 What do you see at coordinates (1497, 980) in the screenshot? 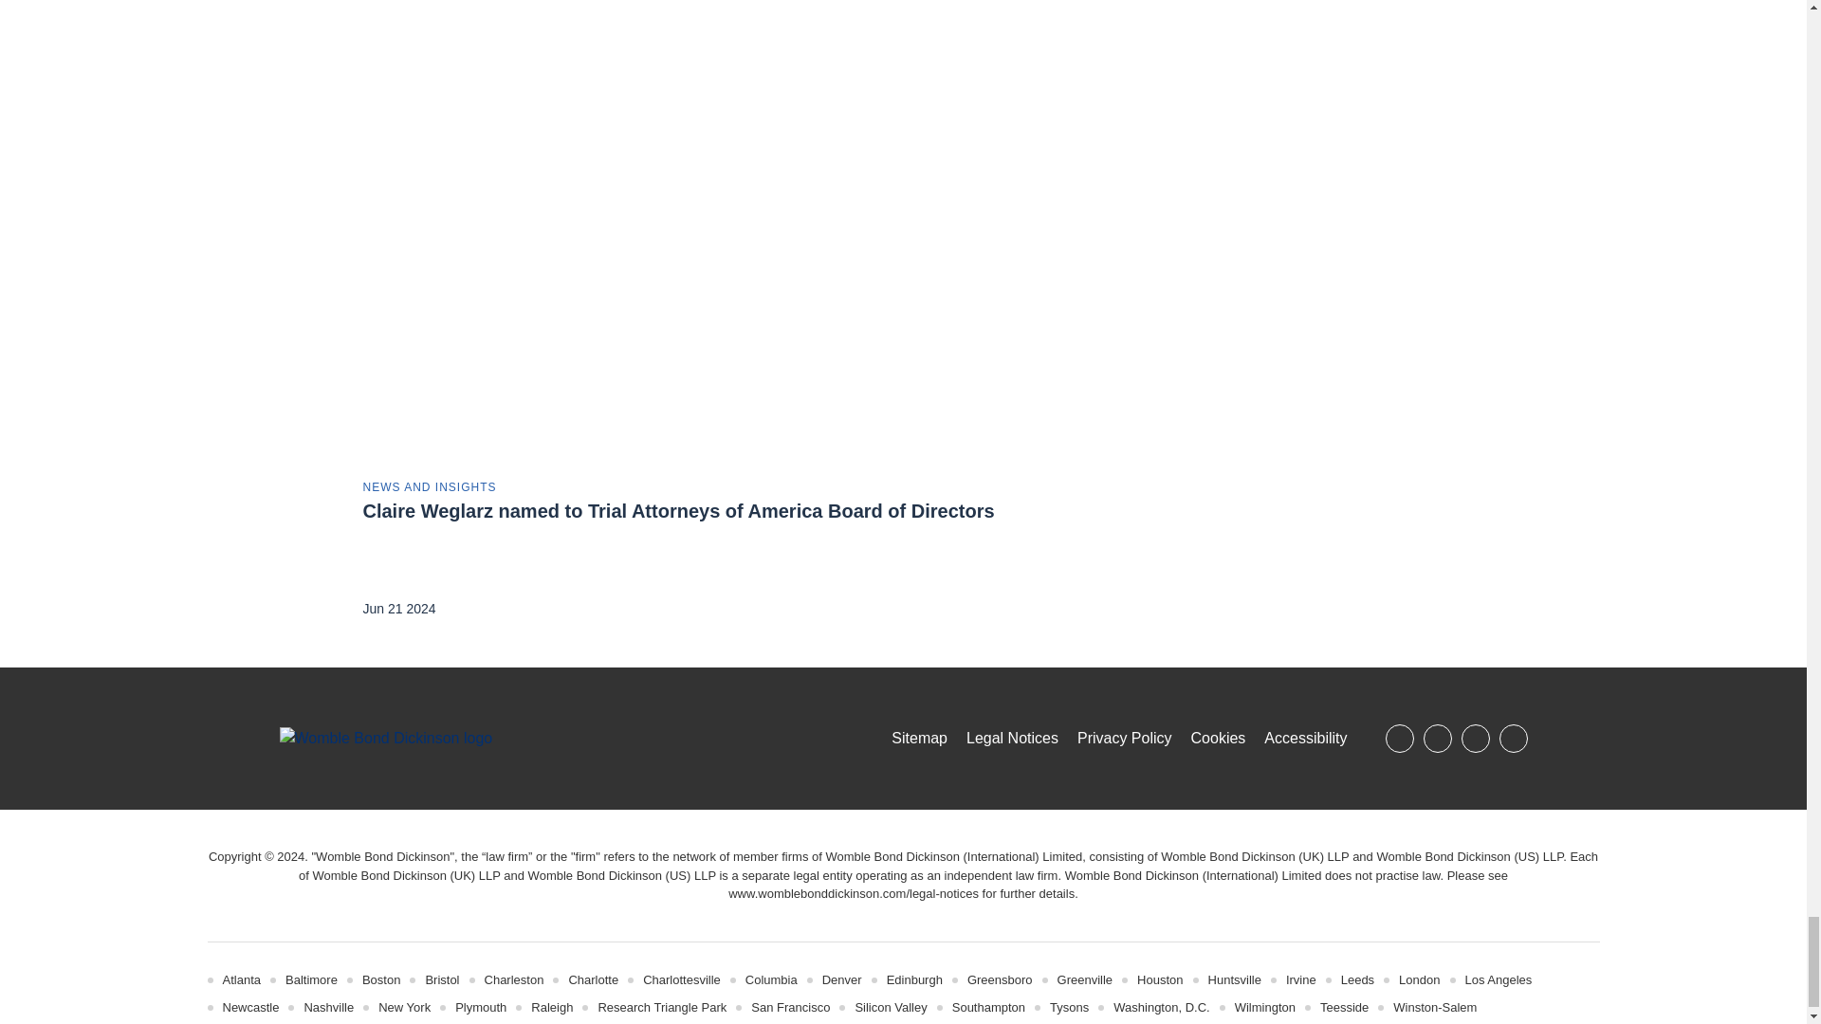
I see `Los Angeles, CA, US` at bounding box center [1497, 980].